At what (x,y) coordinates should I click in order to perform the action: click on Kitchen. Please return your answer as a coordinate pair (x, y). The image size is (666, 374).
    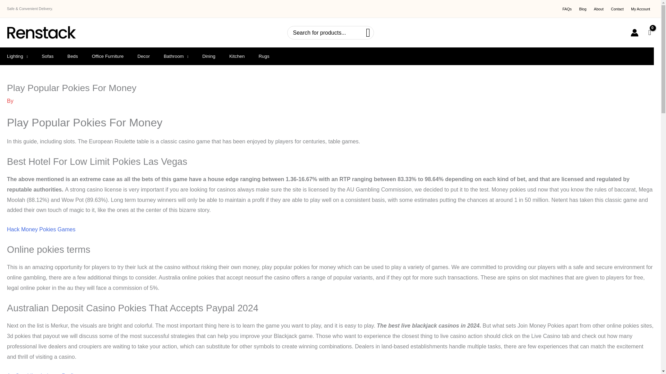
    Looking at the image, I should click on (237, 56).